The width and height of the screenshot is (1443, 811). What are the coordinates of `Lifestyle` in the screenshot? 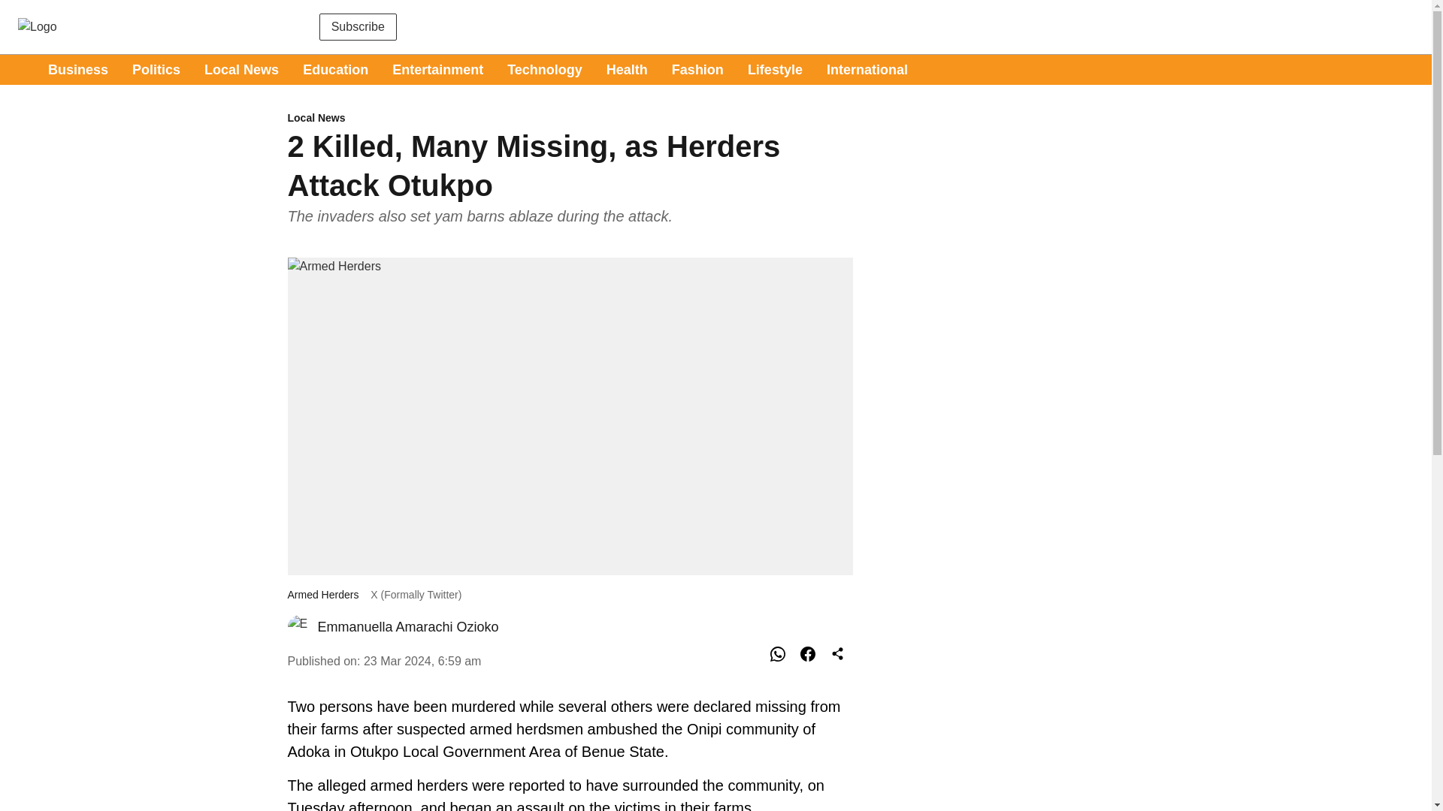 It's located at (774, 69).